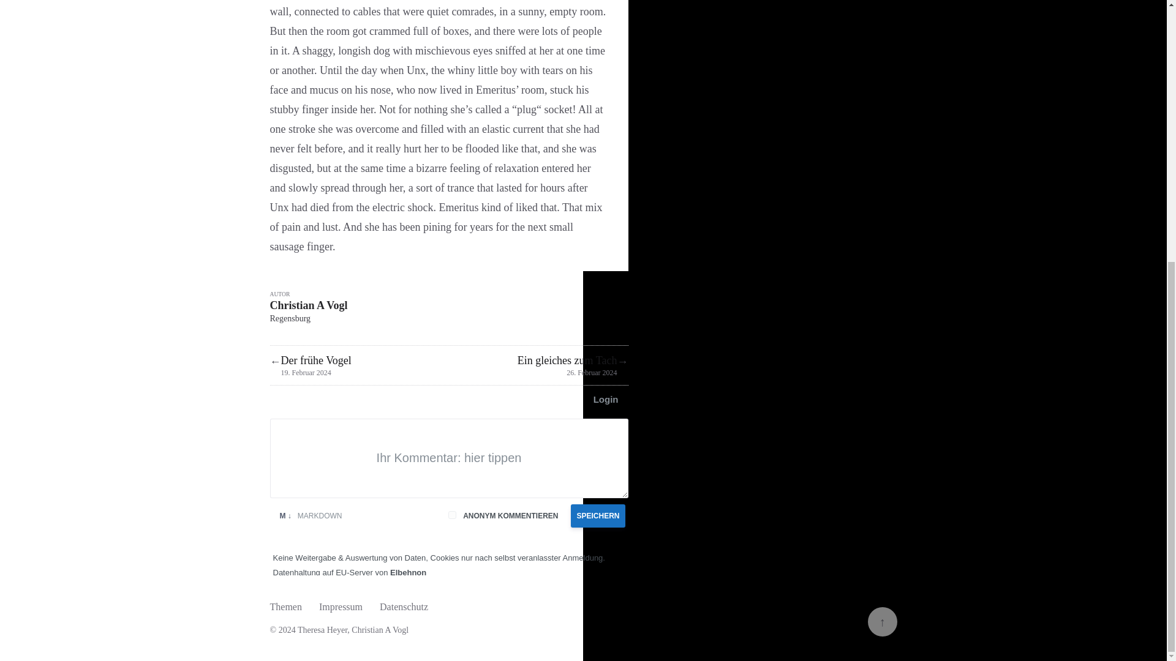 This screenshot has height=661, width=1176. What do you see at coordinates (285, 610) in the screenshot?
I see `Tags` at bounding box center [285, 610].